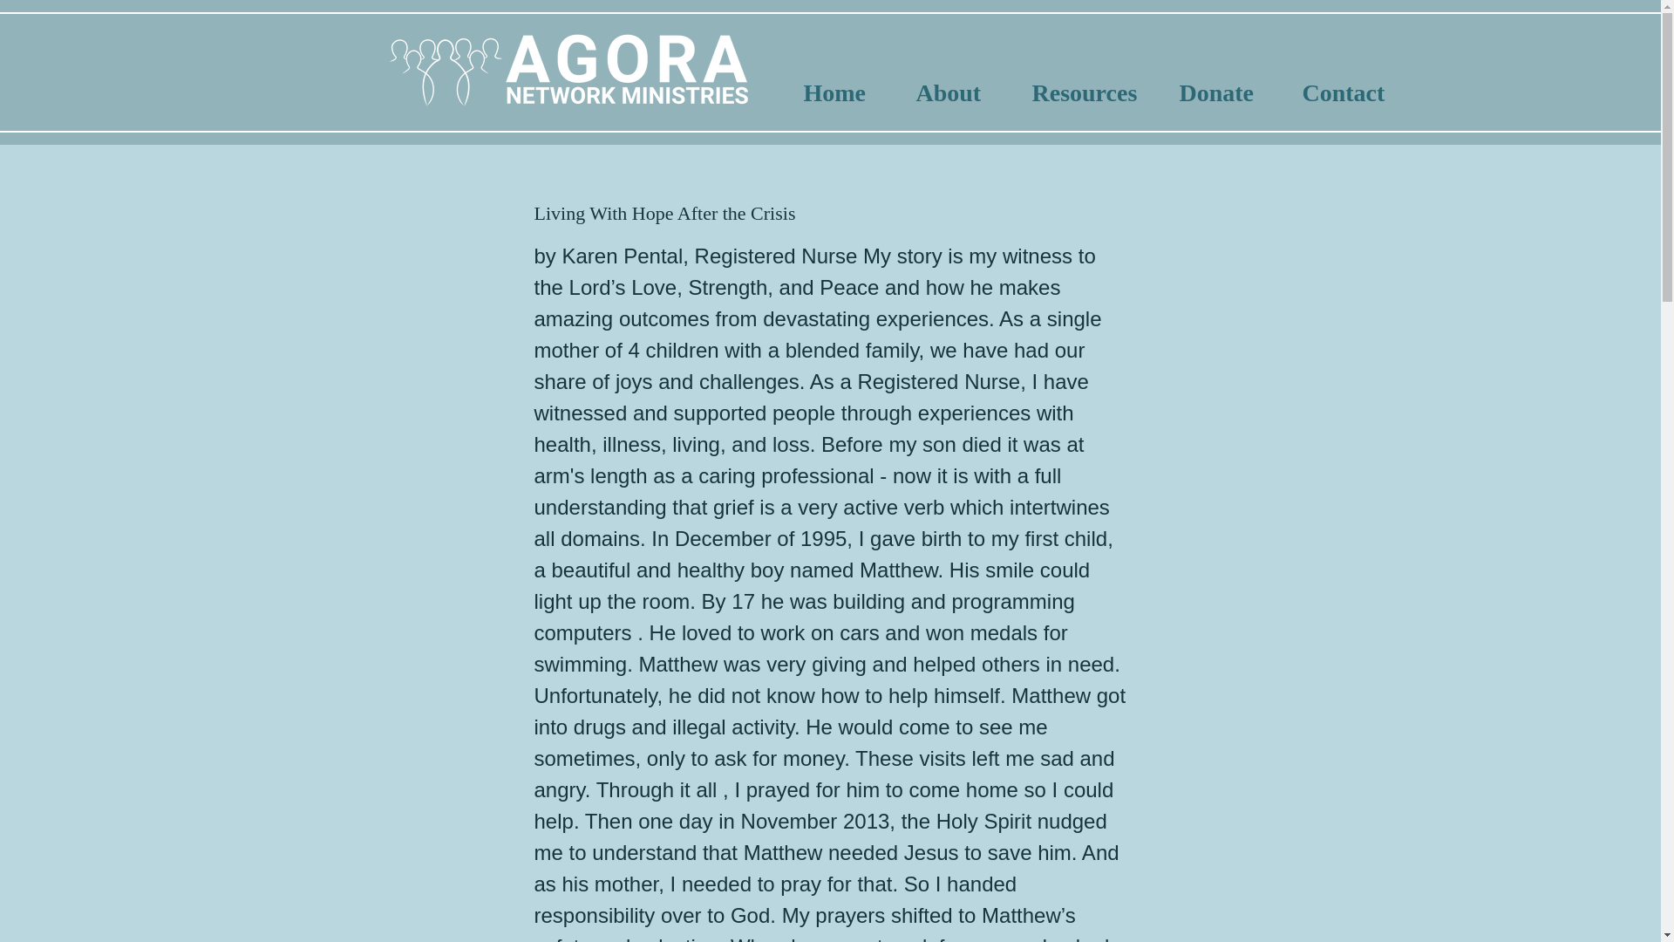 This screenshot has height=942, width=1674. What do you see at coordinates (1360, 92) in the screenshot?
I see `Contact` at bounding box center [1360, 92].